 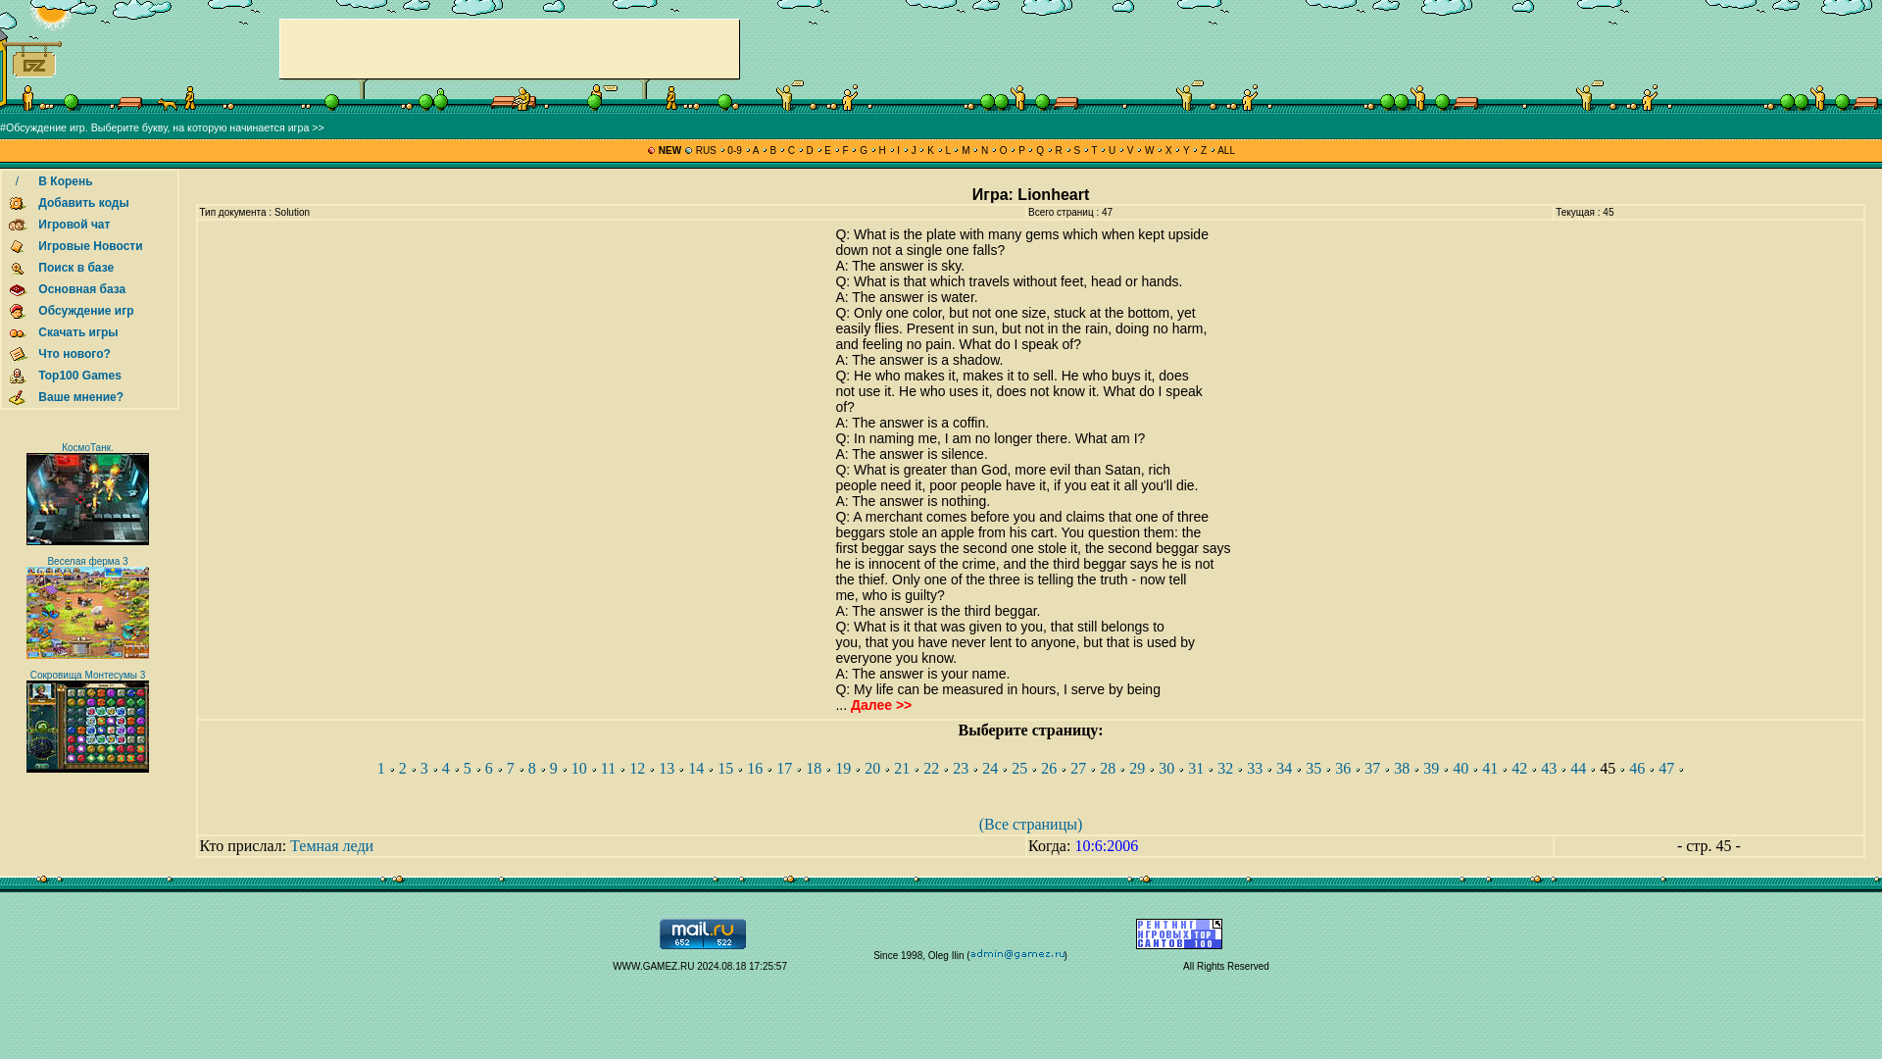 I want to click on K, so click(x=929, y=149).